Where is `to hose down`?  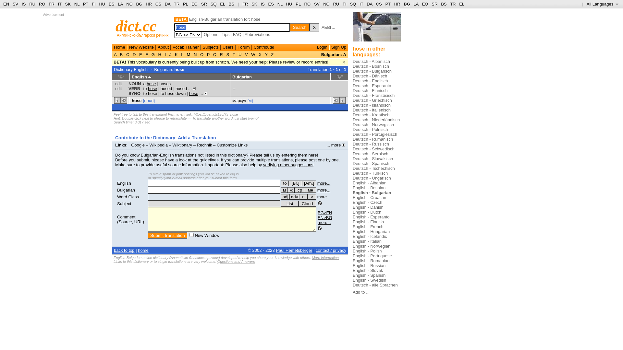
to hose down is located at coordinates (173, 93).